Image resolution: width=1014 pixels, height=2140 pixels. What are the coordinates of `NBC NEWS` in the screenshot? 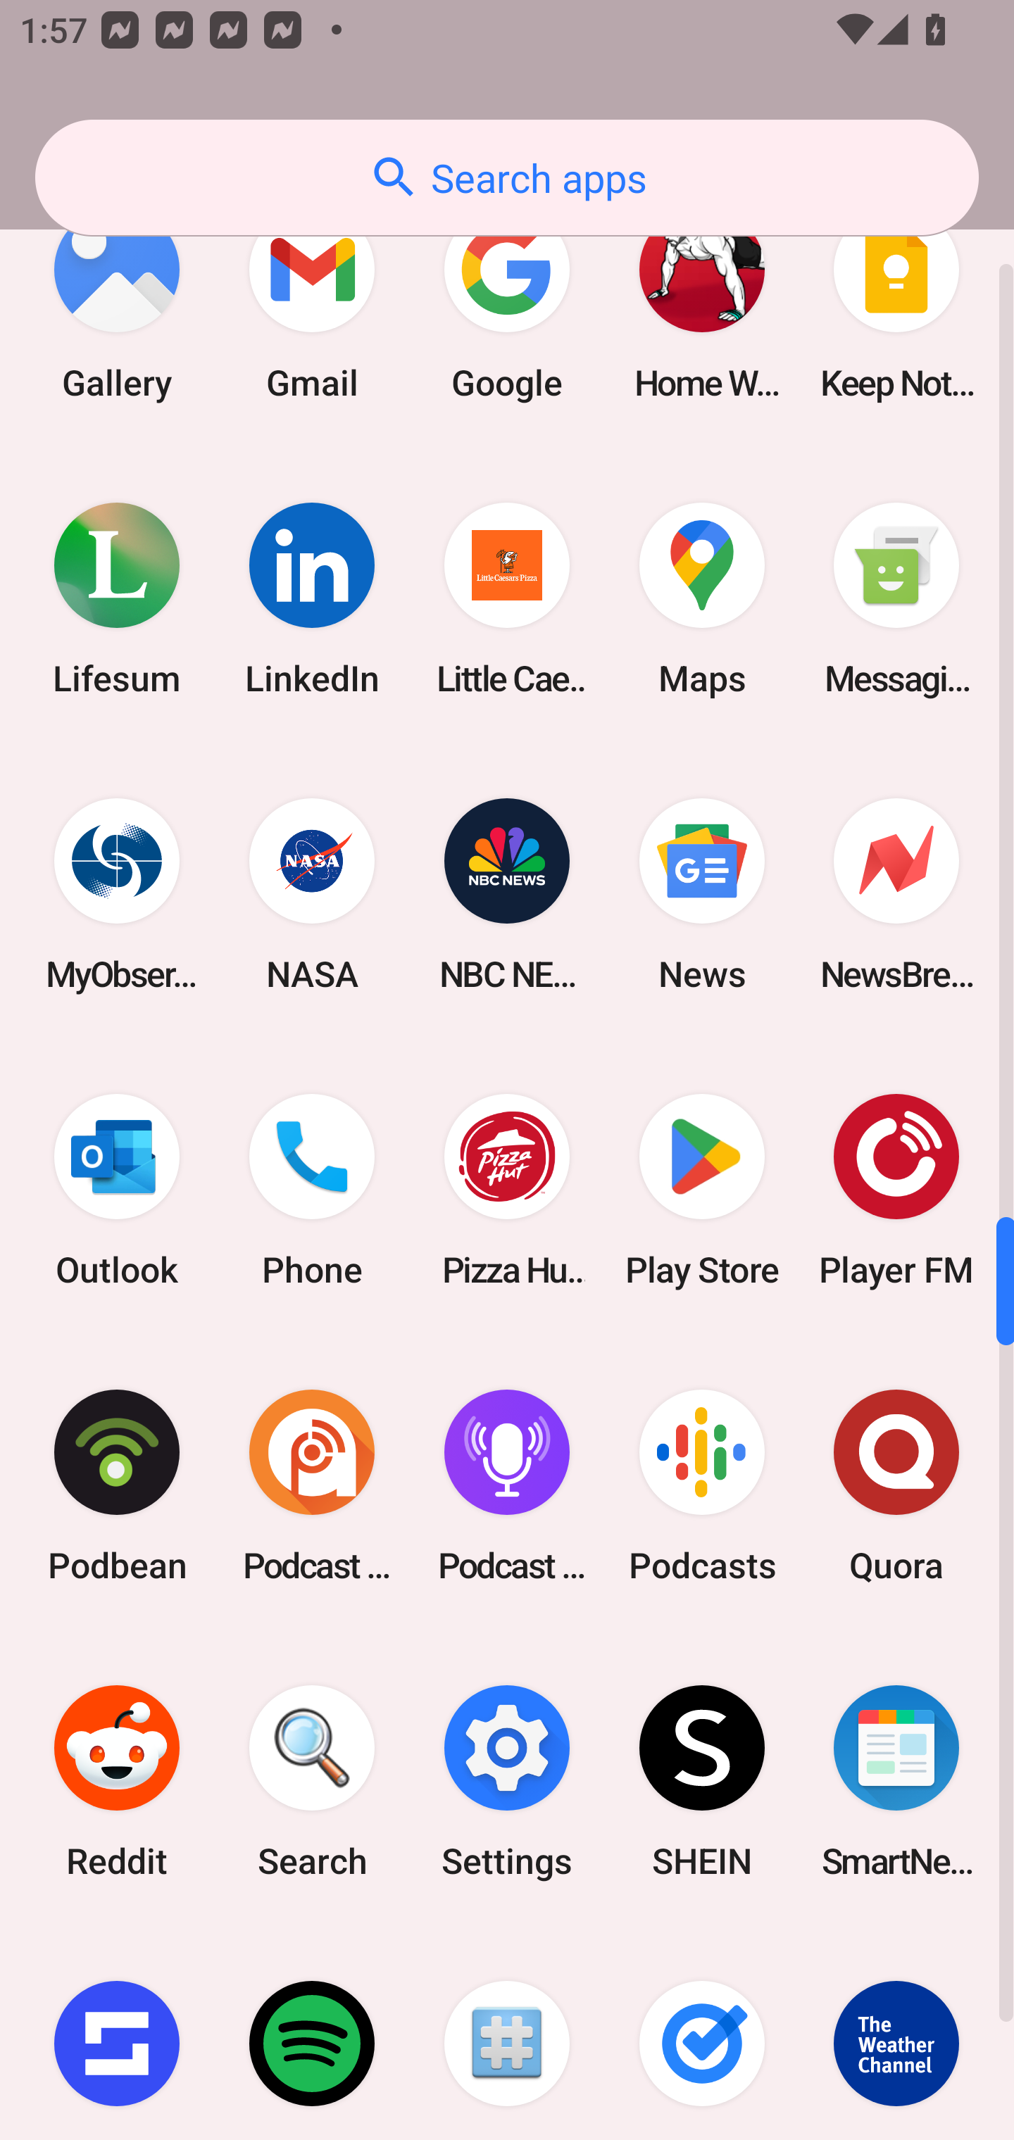 It's located at (507, 894).